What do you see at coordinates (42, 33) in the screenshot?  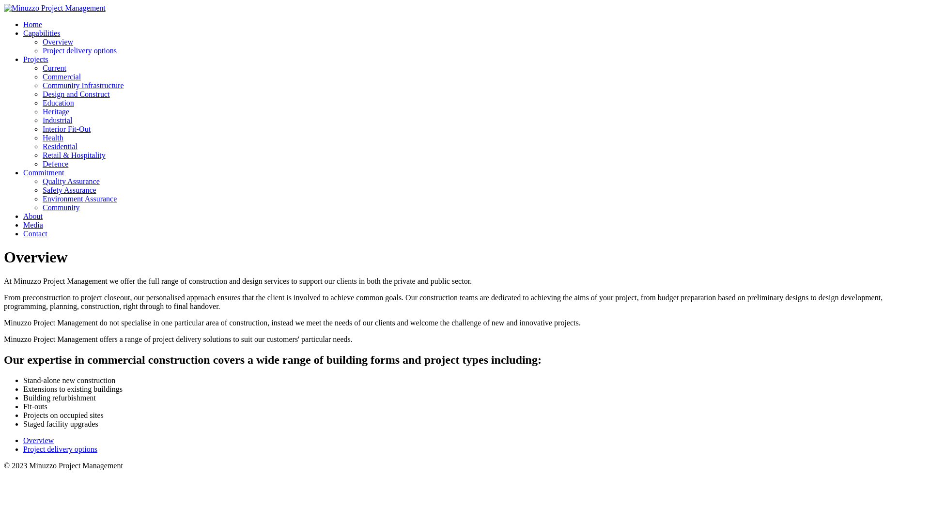 I see `Capabilities` at bounding box center [42, 33].